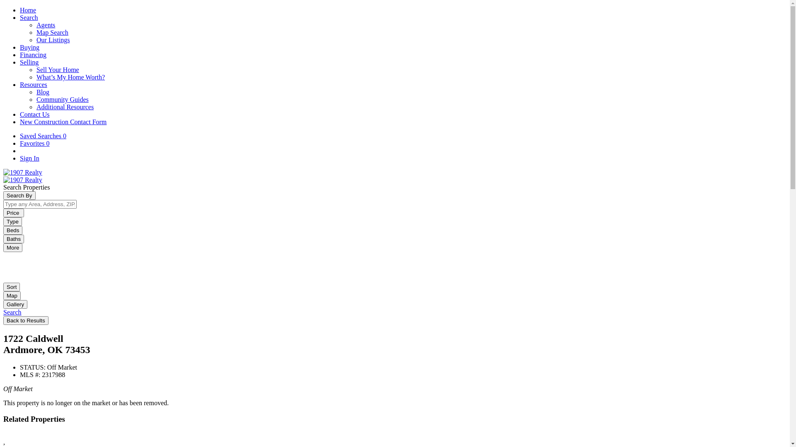  I want to click on Map, so click(12, 296).